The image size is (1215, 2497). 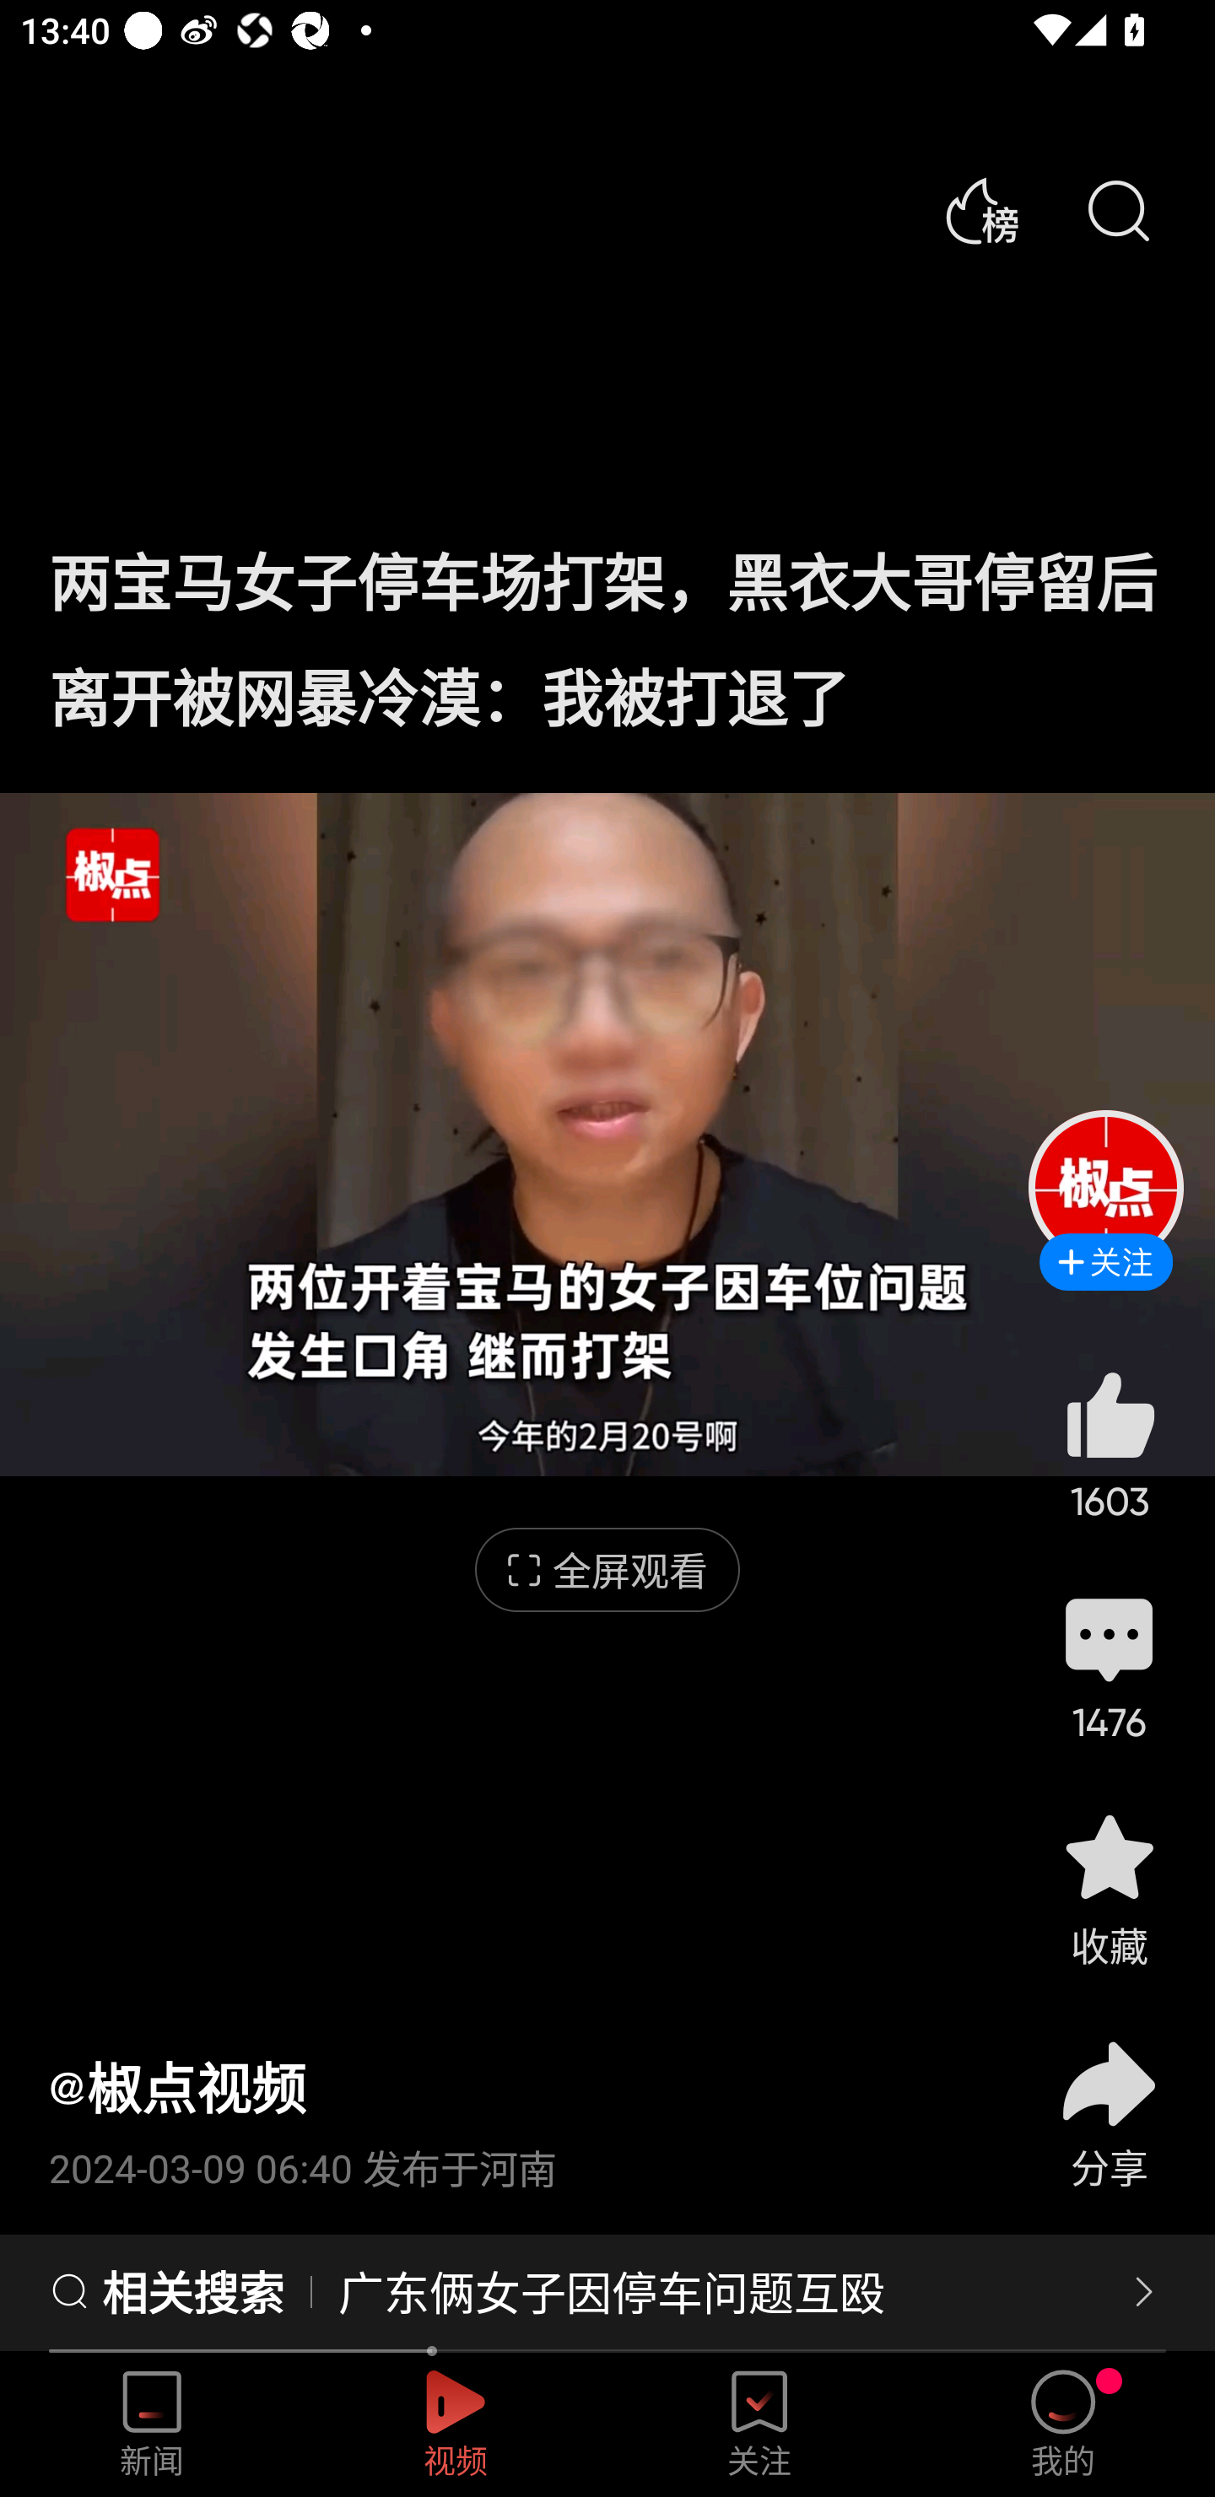 What do you see at coordinates (1109, 2095) in the screenshot?
I see `分享  分享` at bounding box center [1109, 2095].